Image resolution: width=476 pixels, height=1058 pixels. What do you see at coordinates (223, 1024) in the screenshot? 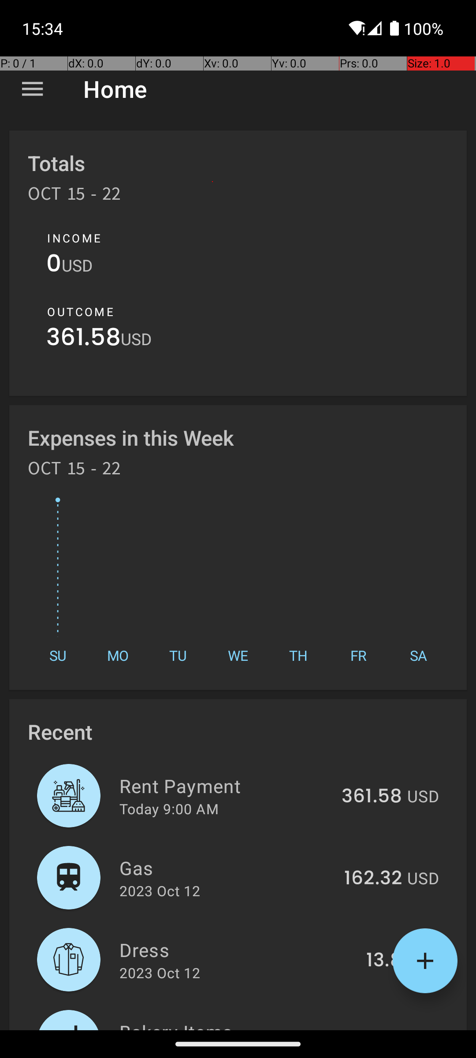
I see `Bakery Items` at bounding box center [223, 1024].